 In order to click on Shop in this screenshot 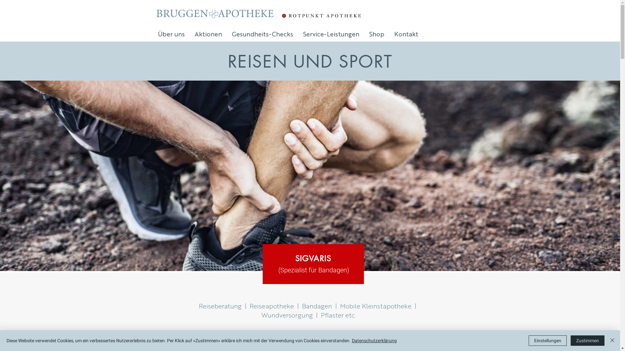, I will do `click(376, 34)`.